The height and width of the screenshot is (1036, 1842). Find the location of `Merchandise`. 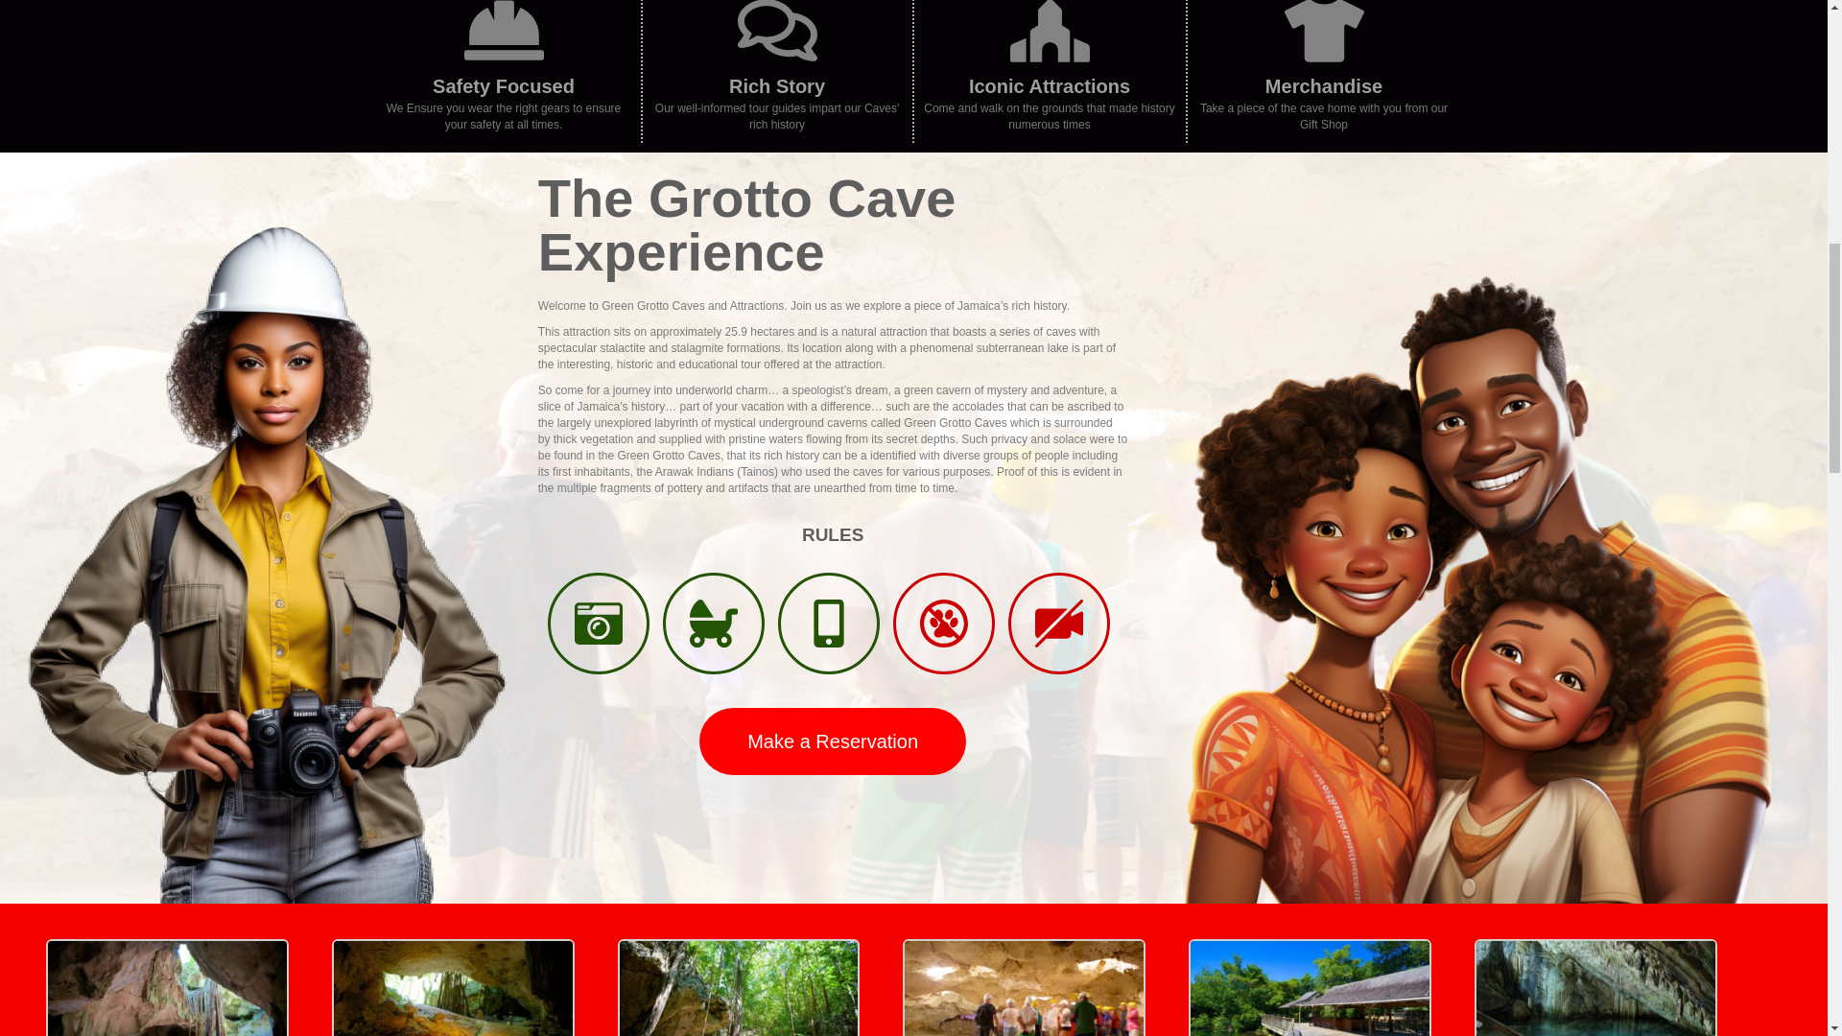

Merchandise is located at coordinates (1324, 86).